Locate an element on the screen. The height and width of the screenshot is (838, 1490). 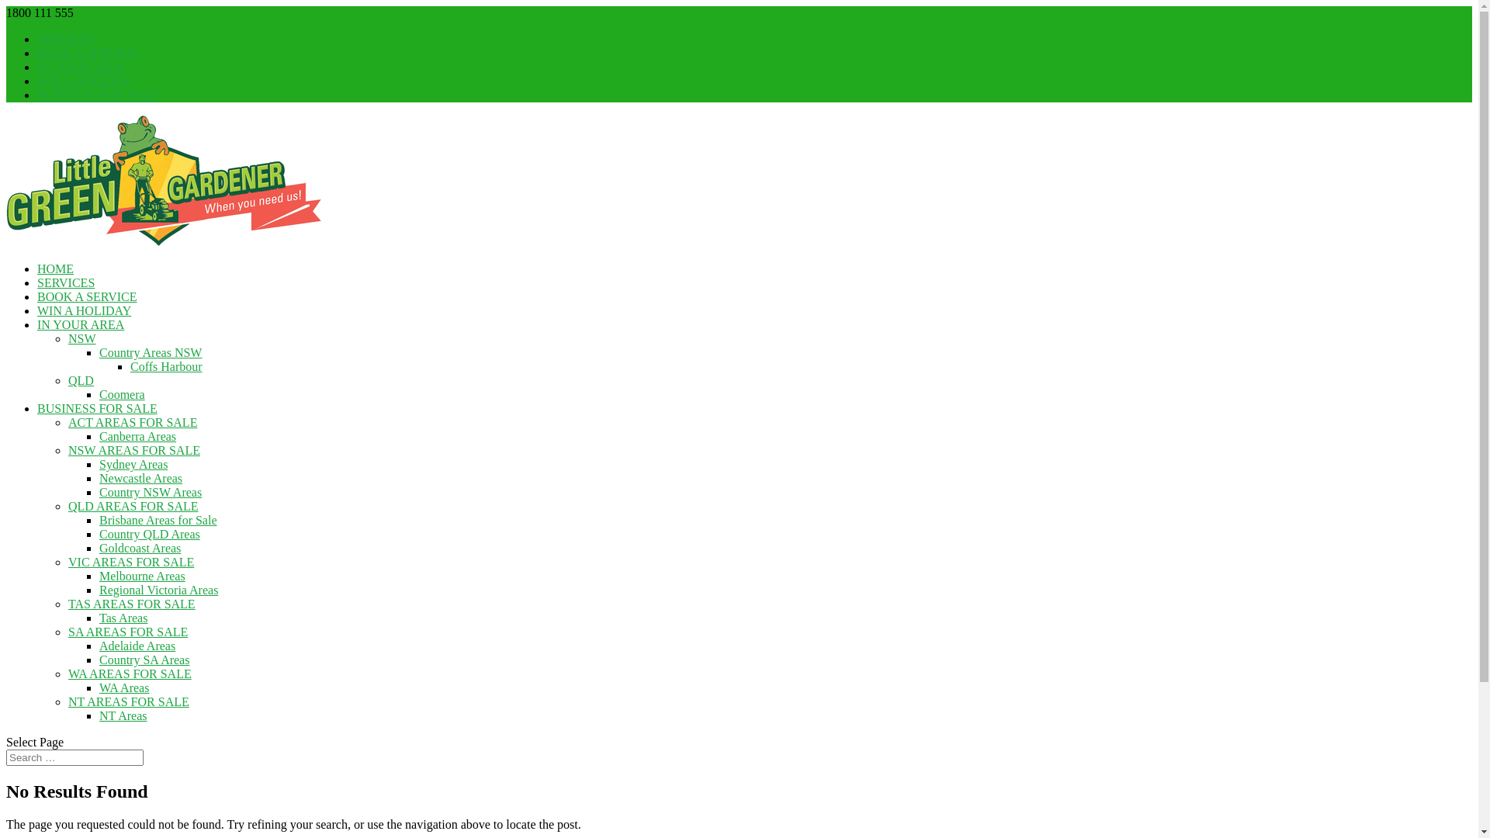
Search for: is located at coordinates (74, 757).